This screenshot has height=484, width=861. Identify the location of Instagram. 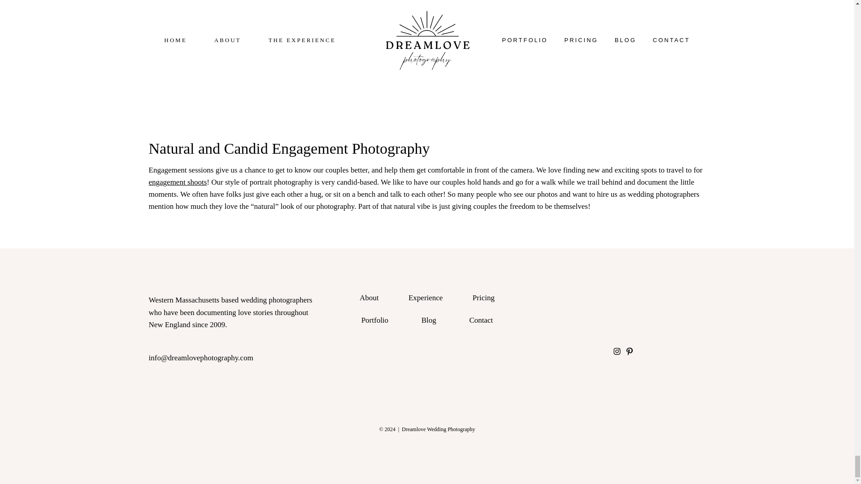
(617, 351).